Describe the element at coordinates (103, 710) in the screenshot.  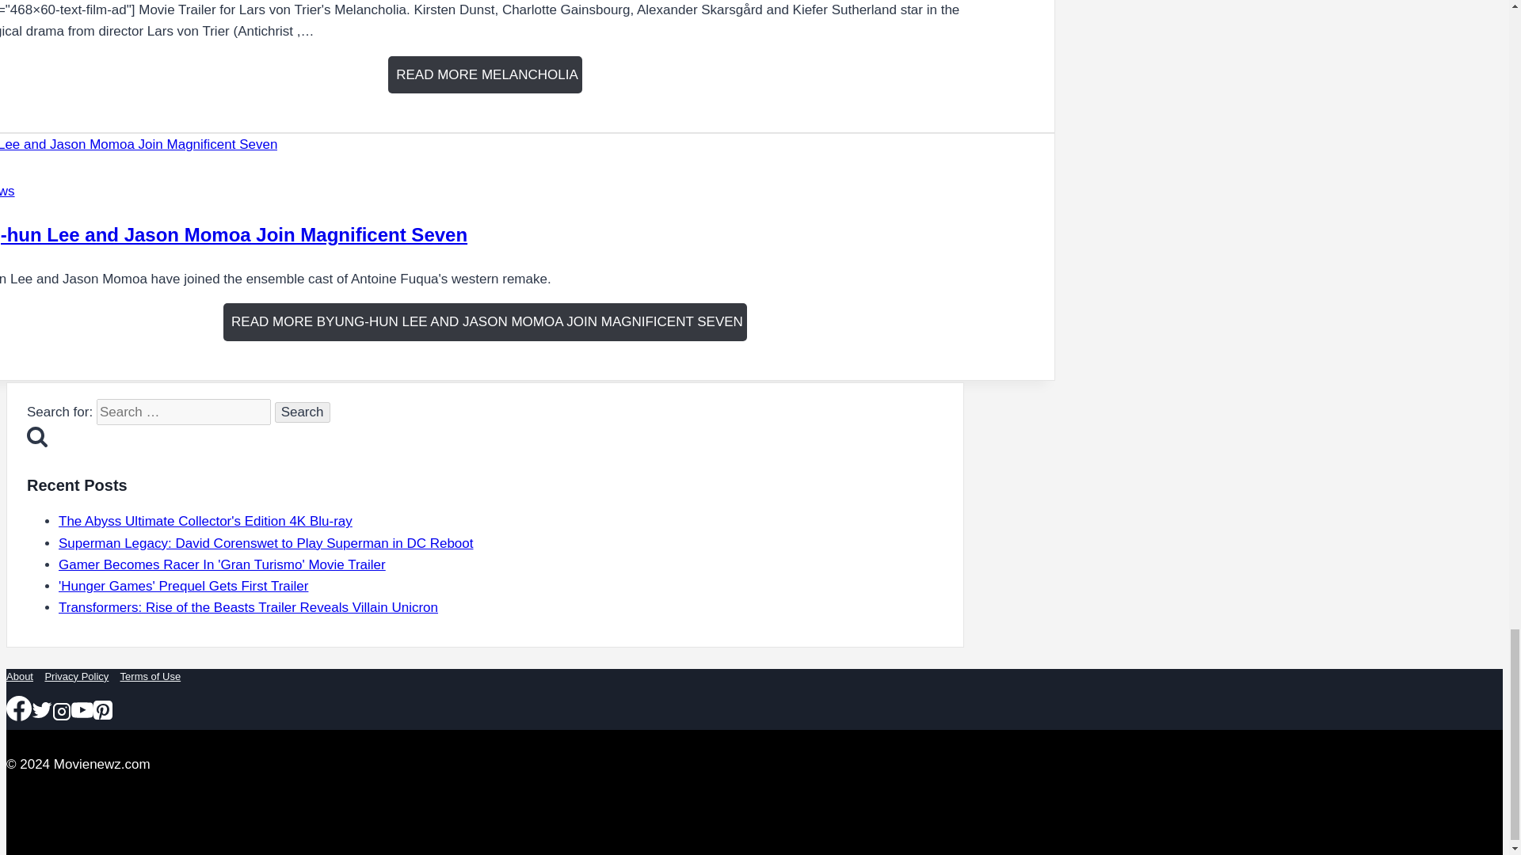
I see `Pinterest` at that location.